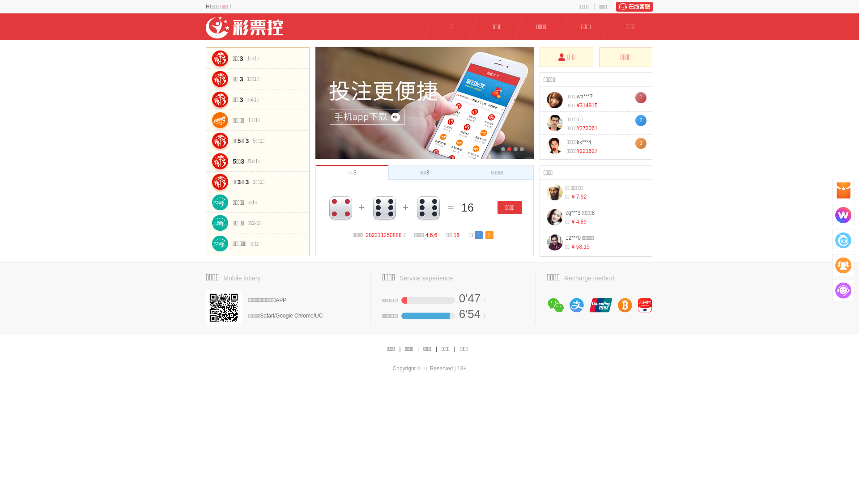  What do you see at coordinates (400, 349) in the screenshot?
I see `|` at bounding box center [400, 349].